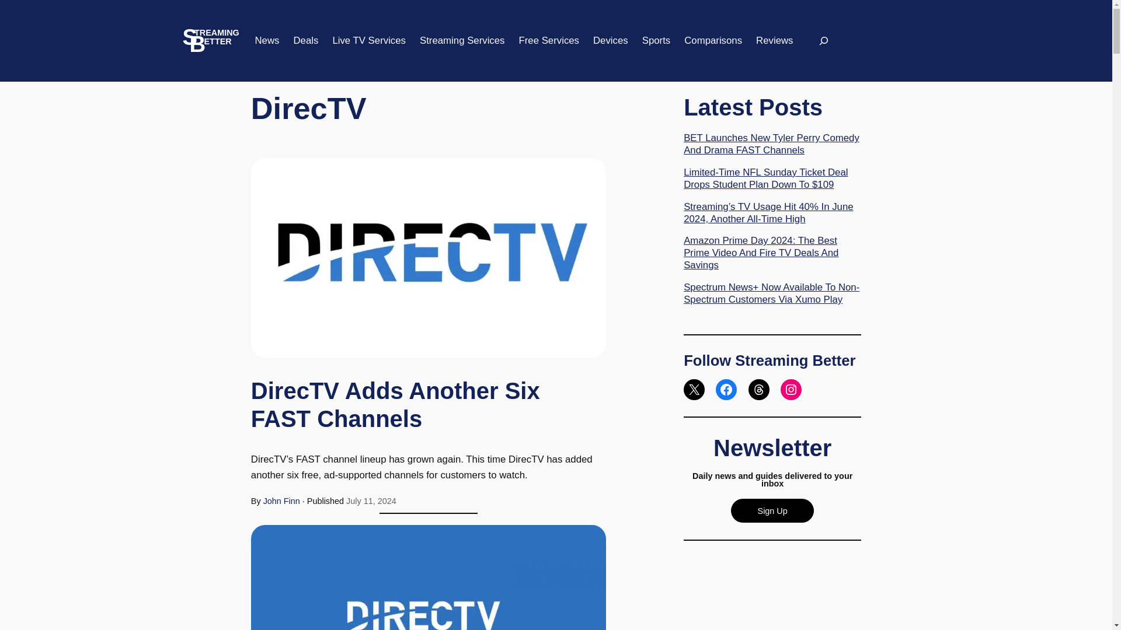  I want to click on News, so click(266, 41).